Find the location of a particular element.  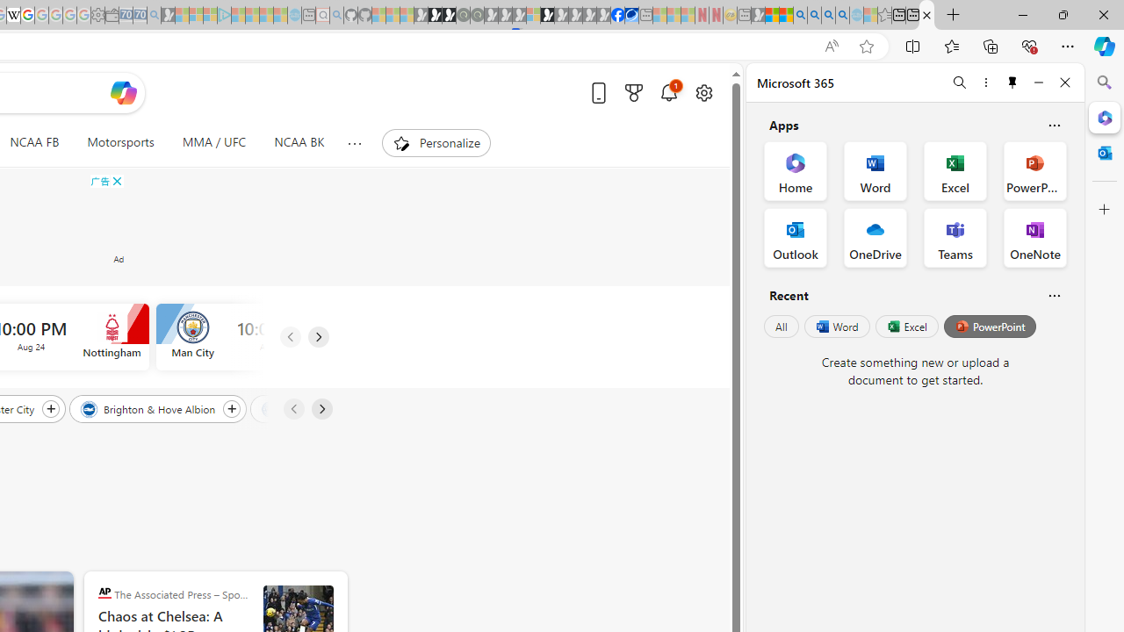

Follow Manchester City is located at coordinates (50, 408).